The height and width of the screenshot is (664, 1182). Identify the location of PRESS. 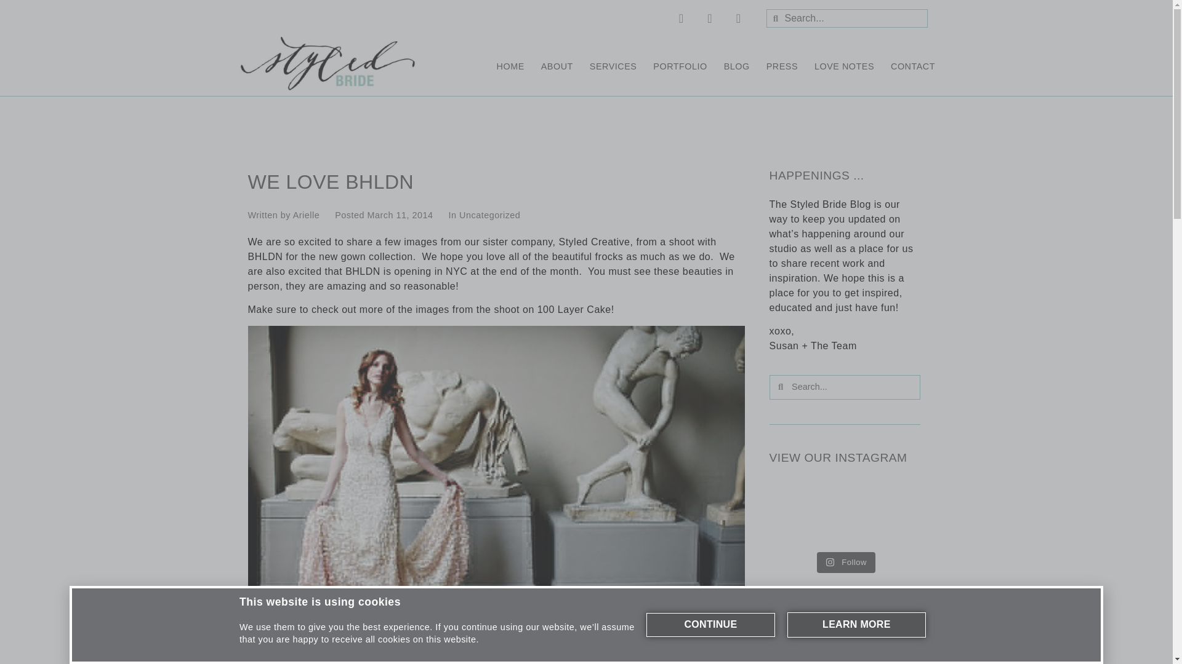
(782, 66).